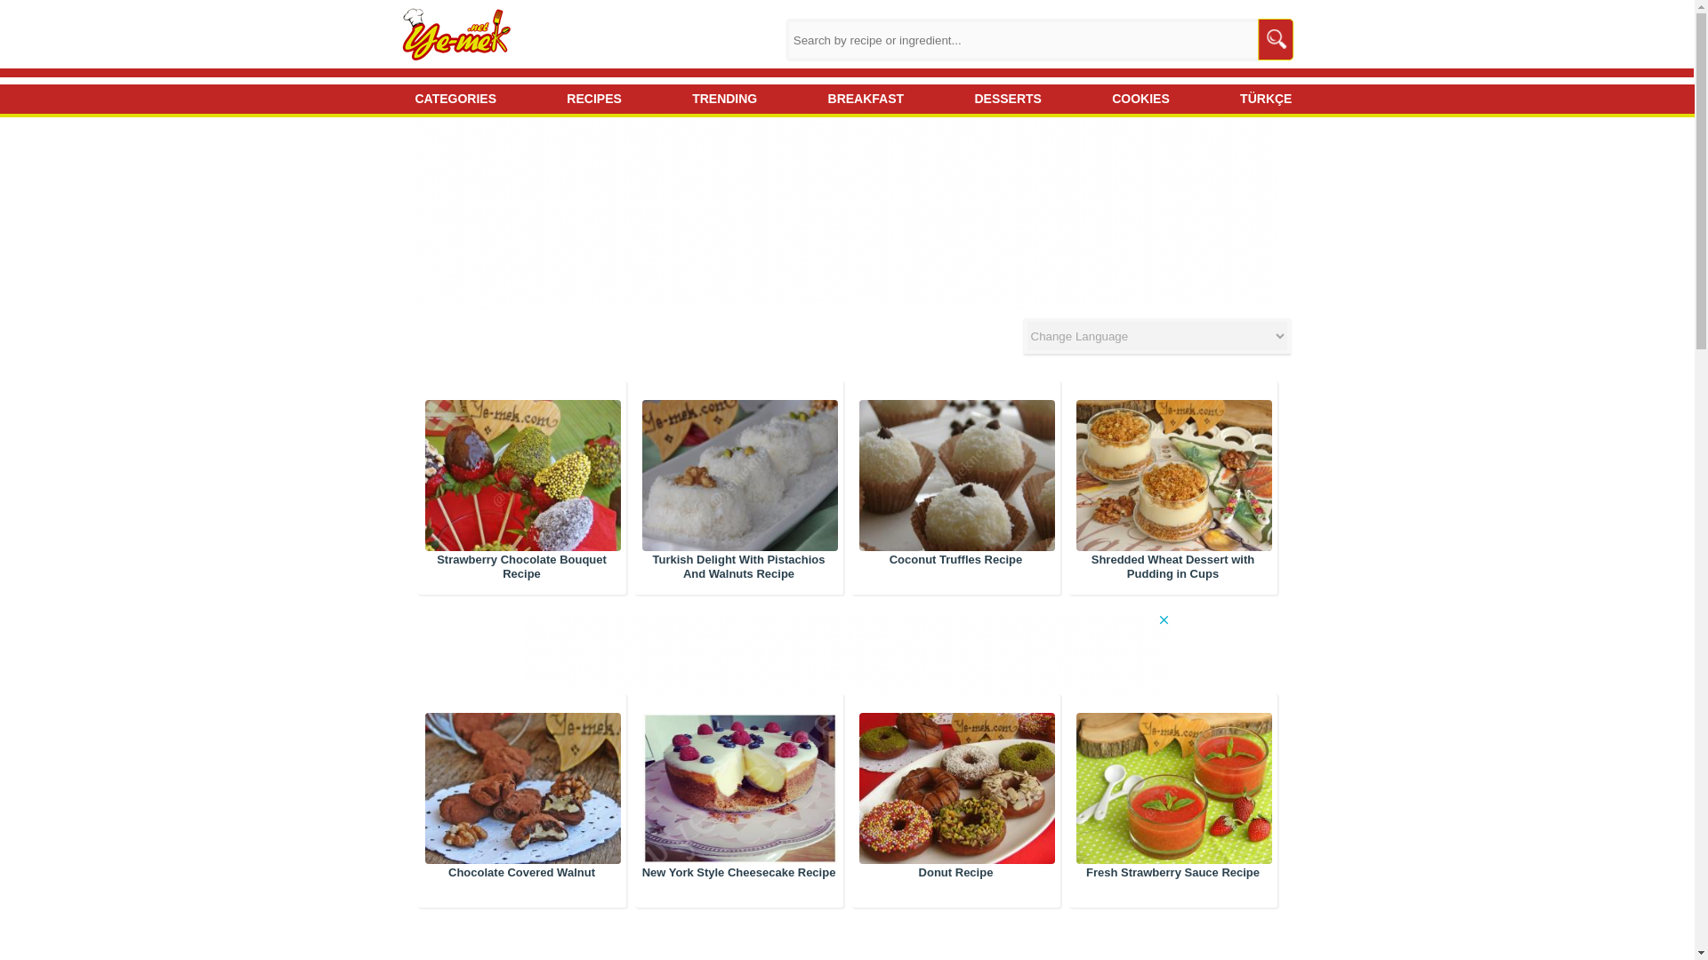  I want to click on COOKIES, so click(1135, 100).